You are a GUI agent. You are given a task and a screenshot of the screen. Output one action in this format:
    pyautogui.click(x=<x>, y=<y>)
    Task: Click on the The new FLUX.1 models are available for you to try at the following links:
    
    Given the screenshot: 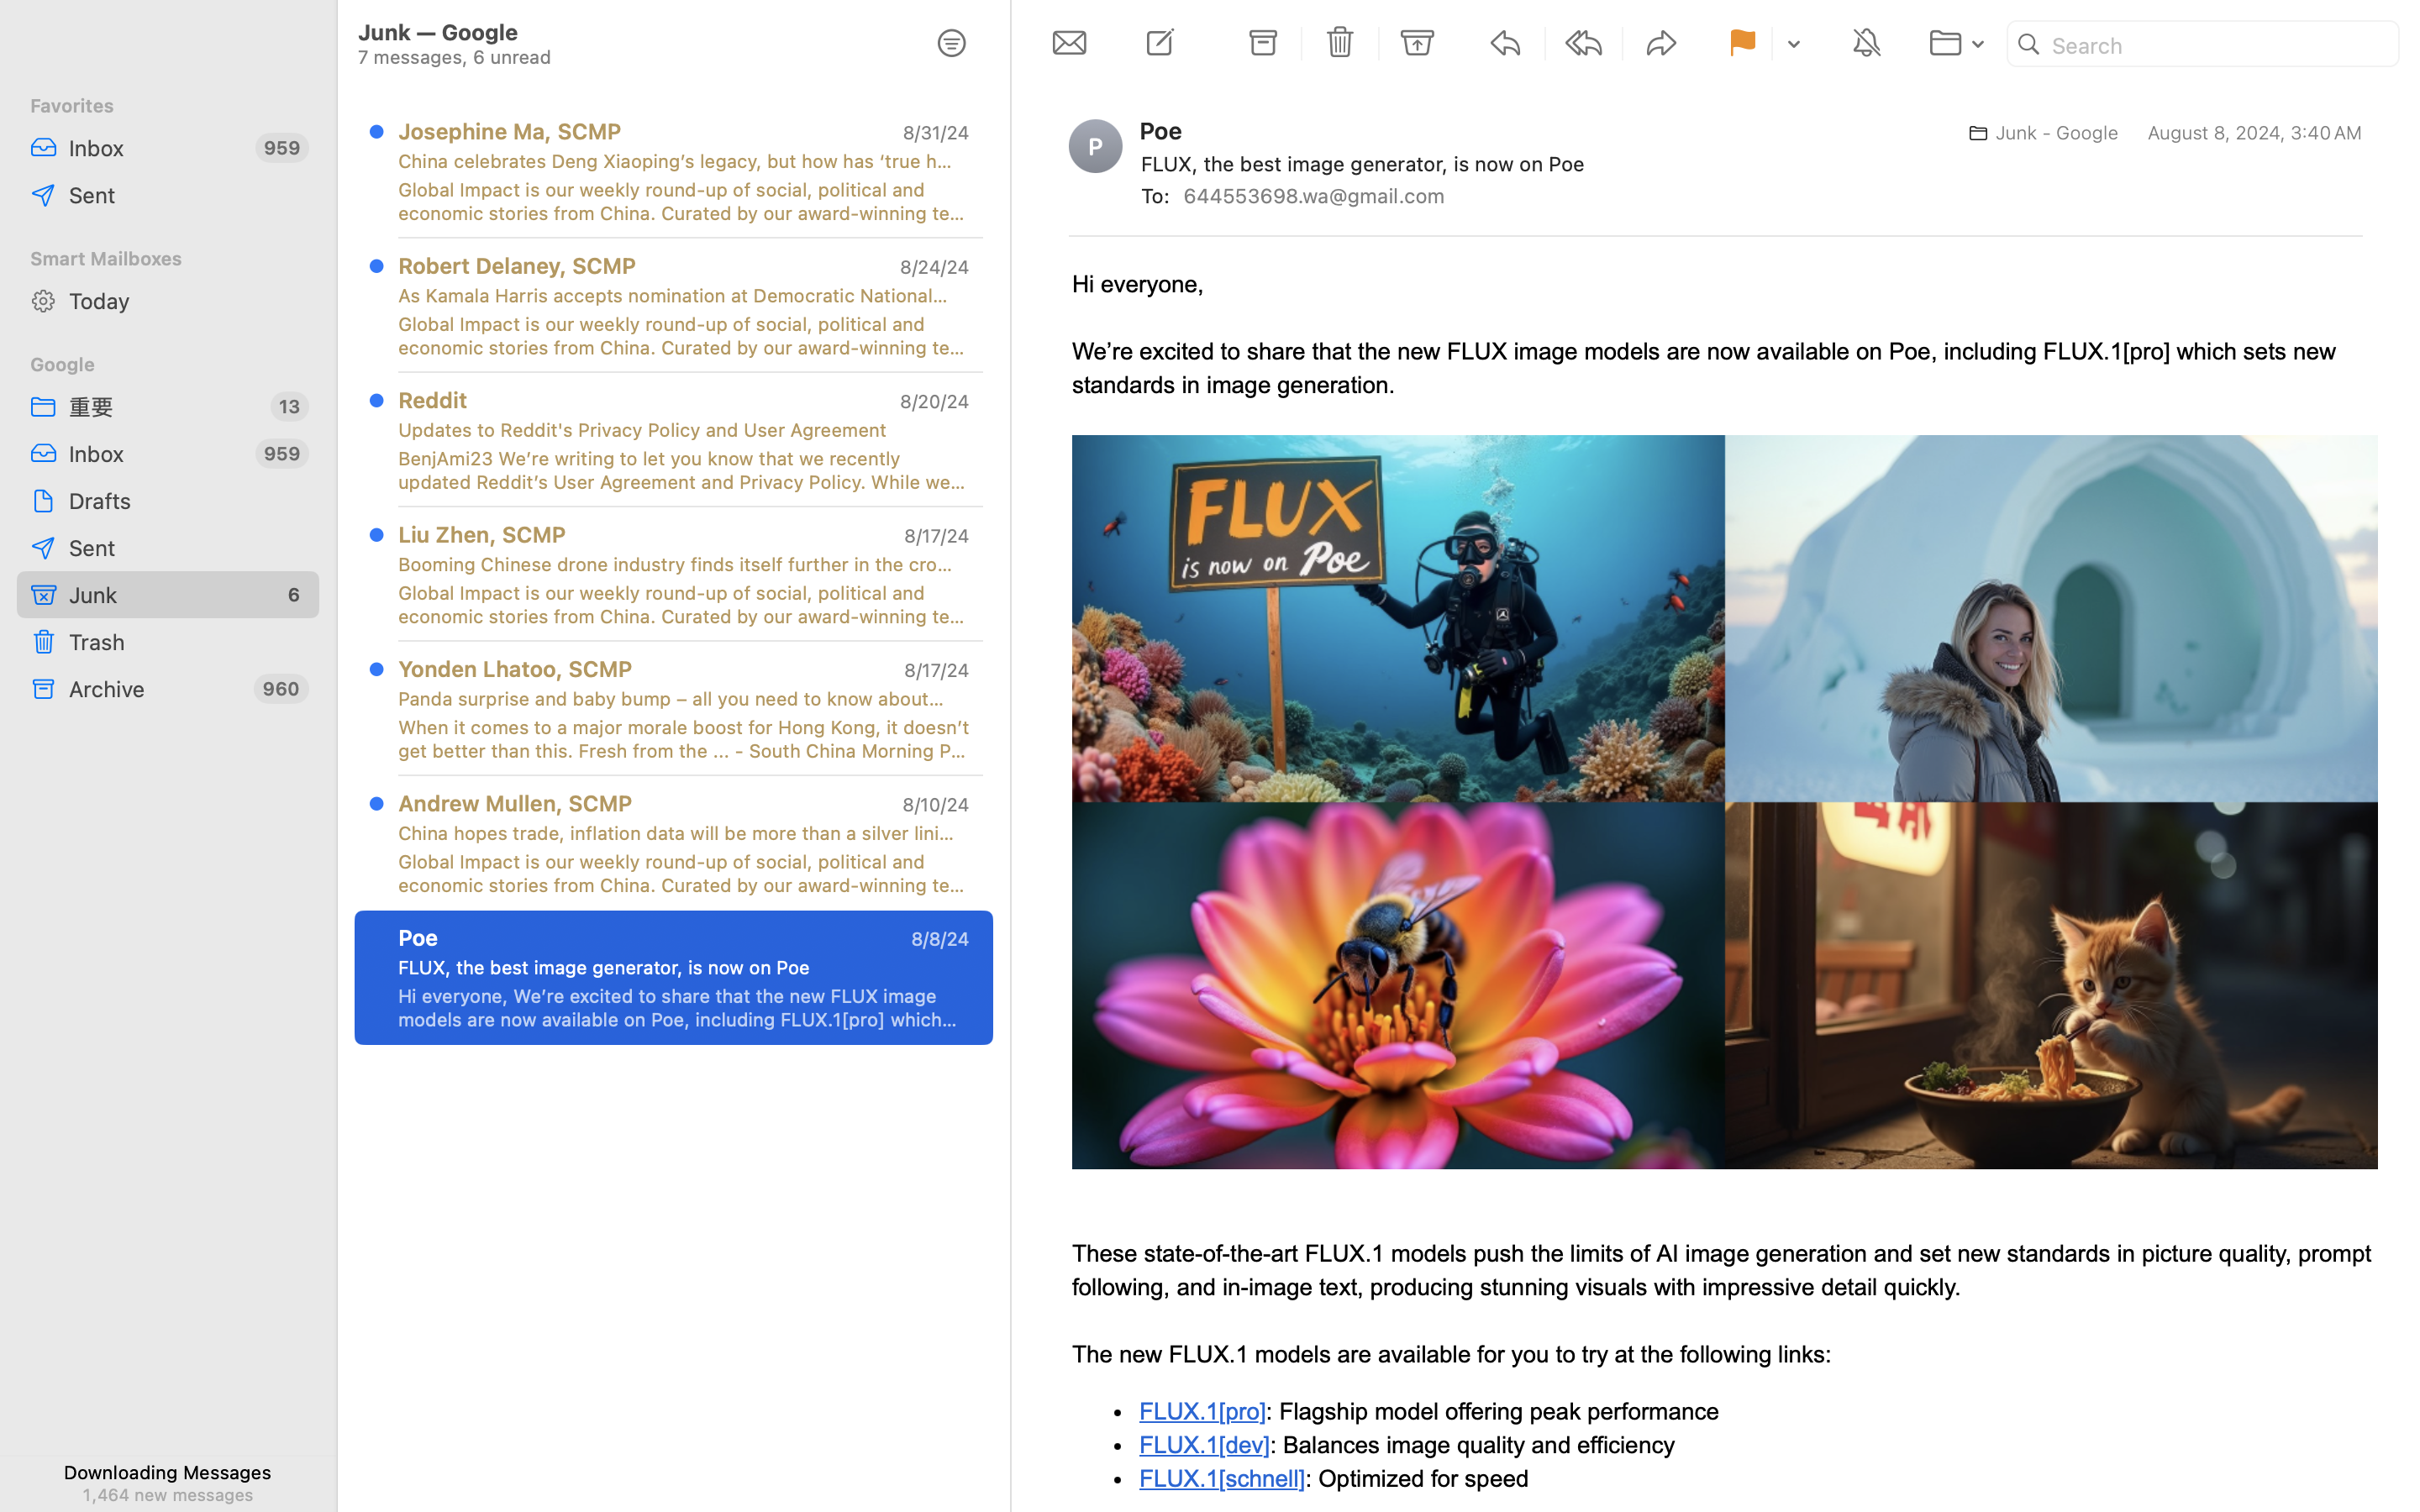 What is the action you would take?
    pyautogui.click(x=1453, y=1354)
    